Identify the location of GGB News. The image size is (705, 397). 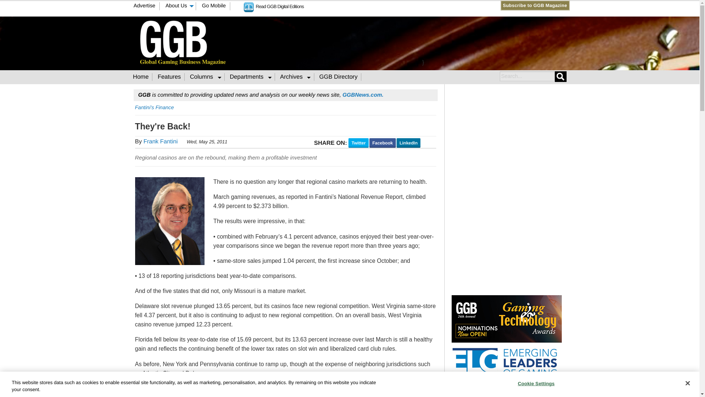
(363, 95).